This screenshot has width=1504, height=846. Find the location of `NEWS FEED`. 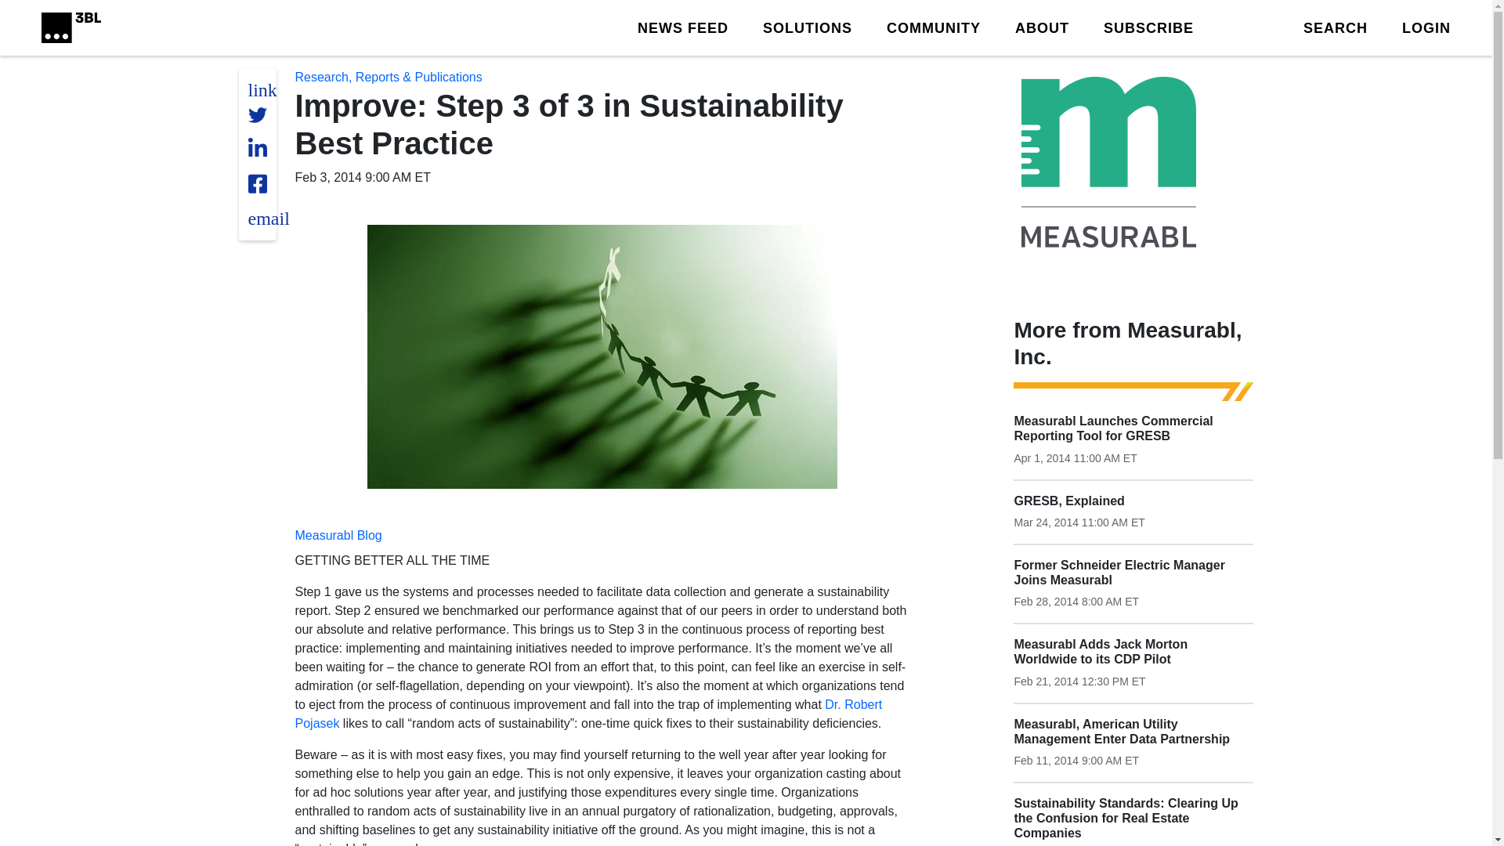

NEWS FEED is located at coordinates (683, 27).